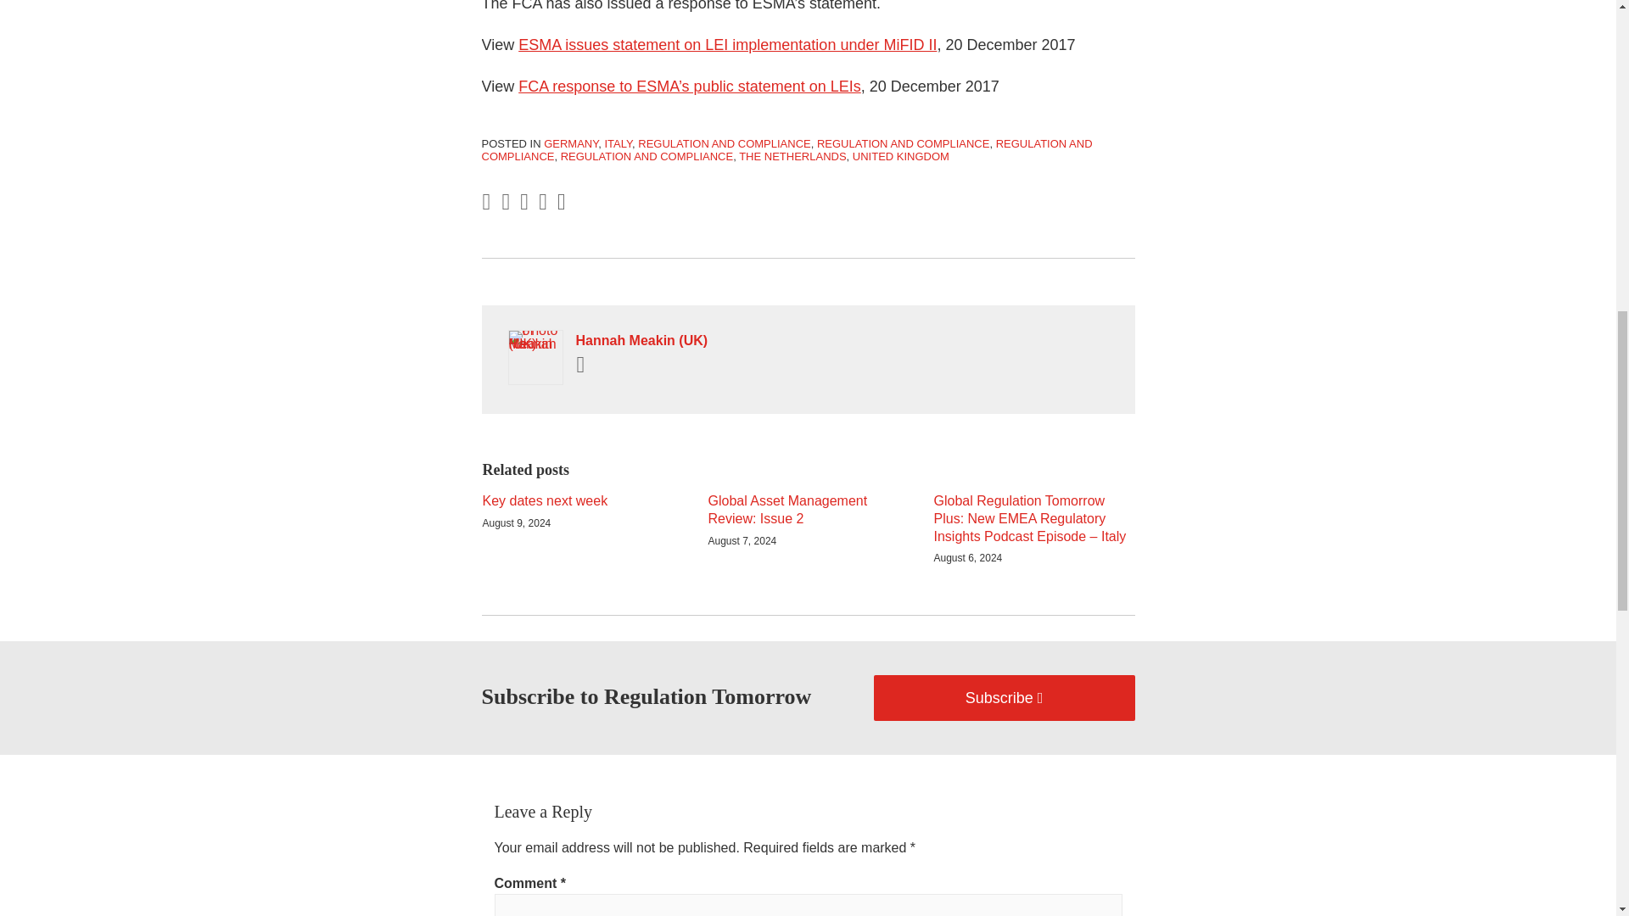 The image size is (1629, 916). What do you see at coordinates (792, 156) in the screenshot?
I see `THE NETHERLANDS` at bounding box center [792, 156].